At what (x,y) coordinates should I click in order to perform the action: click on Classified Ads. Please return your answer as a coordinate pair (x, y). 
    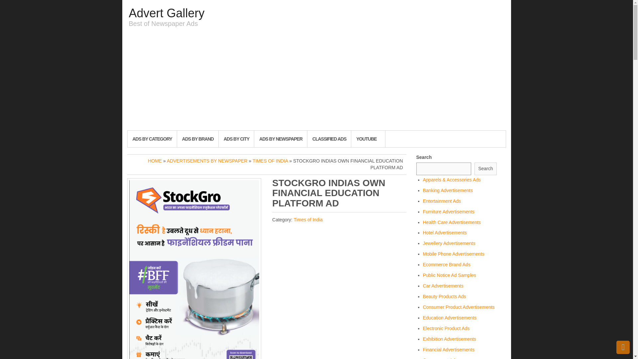
    Looking at the image, I should click on (329, 139).